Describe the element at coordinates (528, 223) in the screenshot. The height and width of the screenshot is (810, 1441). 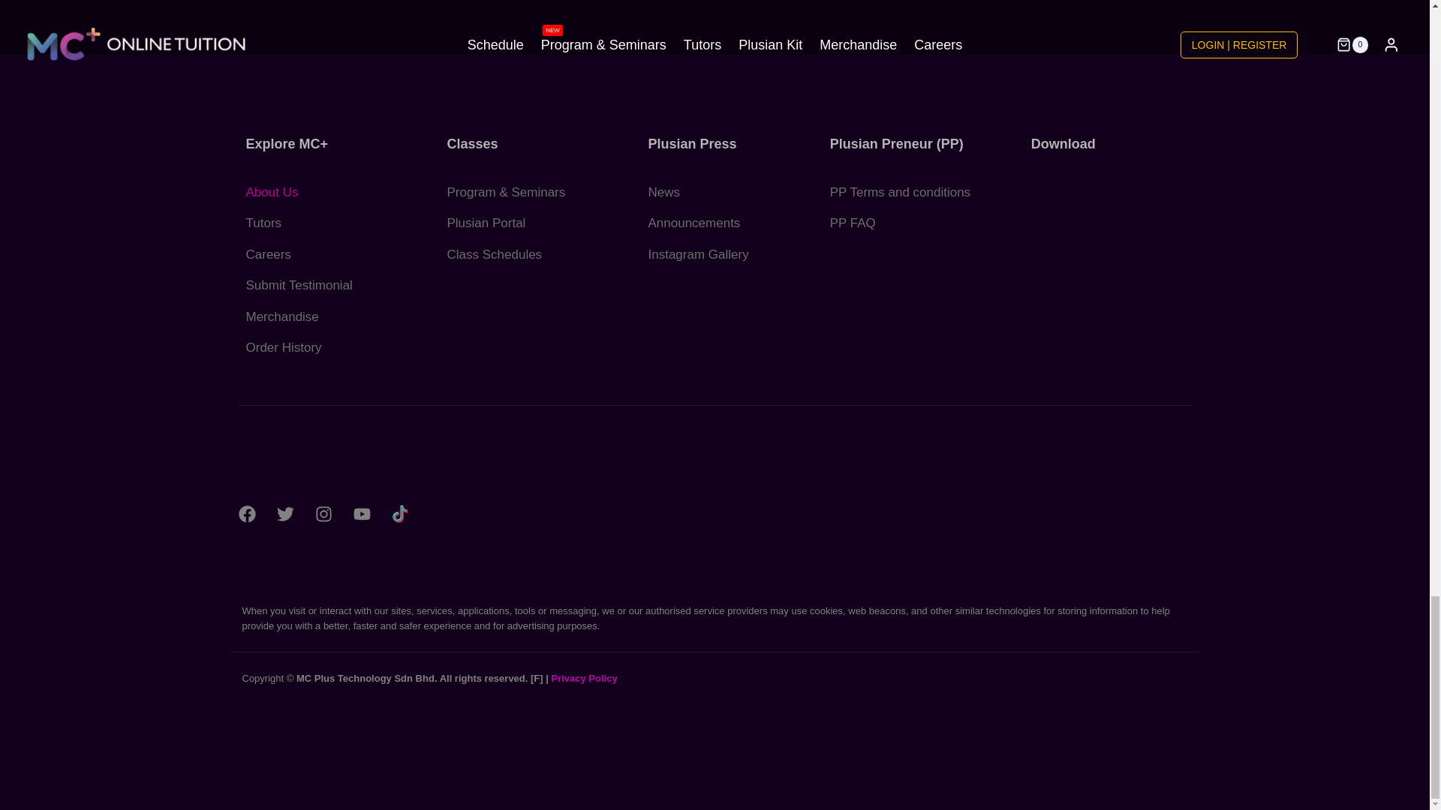
I see `Plusian Portal` at that location.